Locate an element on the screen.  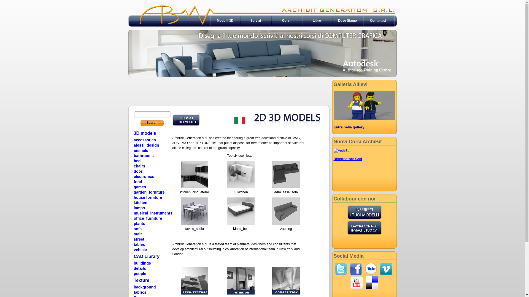
Seguici su Twitter is located at coordinates (341, 269).